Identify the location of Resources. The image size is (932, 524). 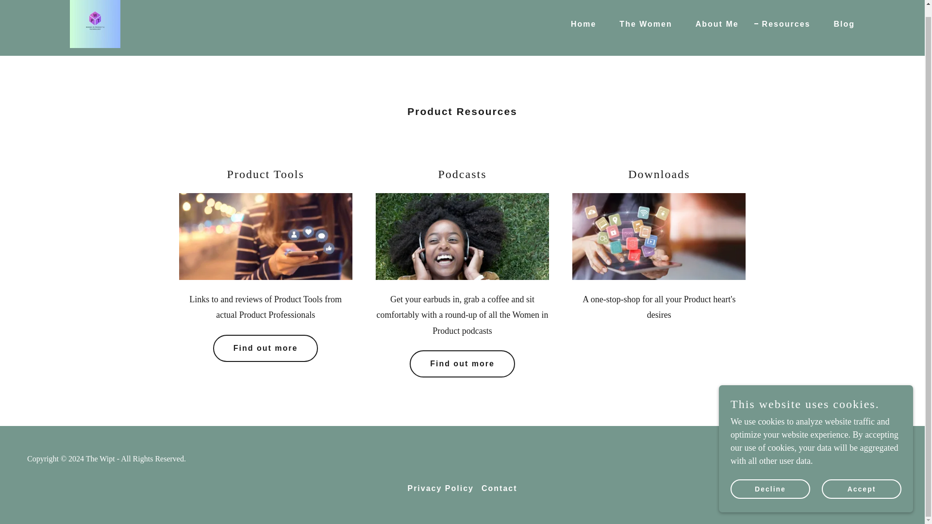
(782, 23).